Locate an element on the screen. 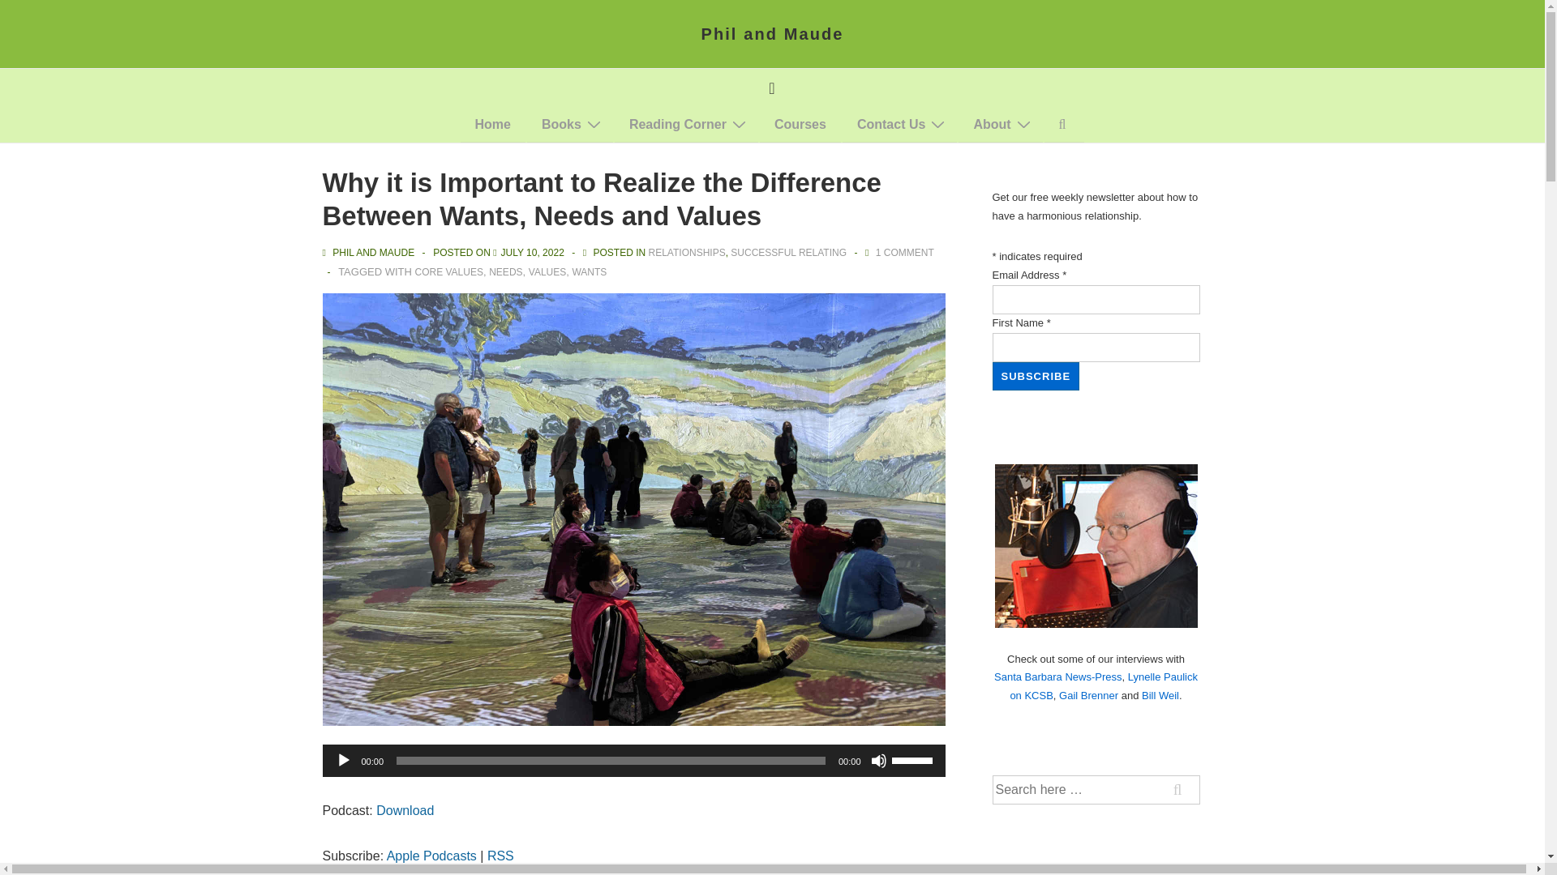  Subscribe via RSS is located at coordinates (500, 856).